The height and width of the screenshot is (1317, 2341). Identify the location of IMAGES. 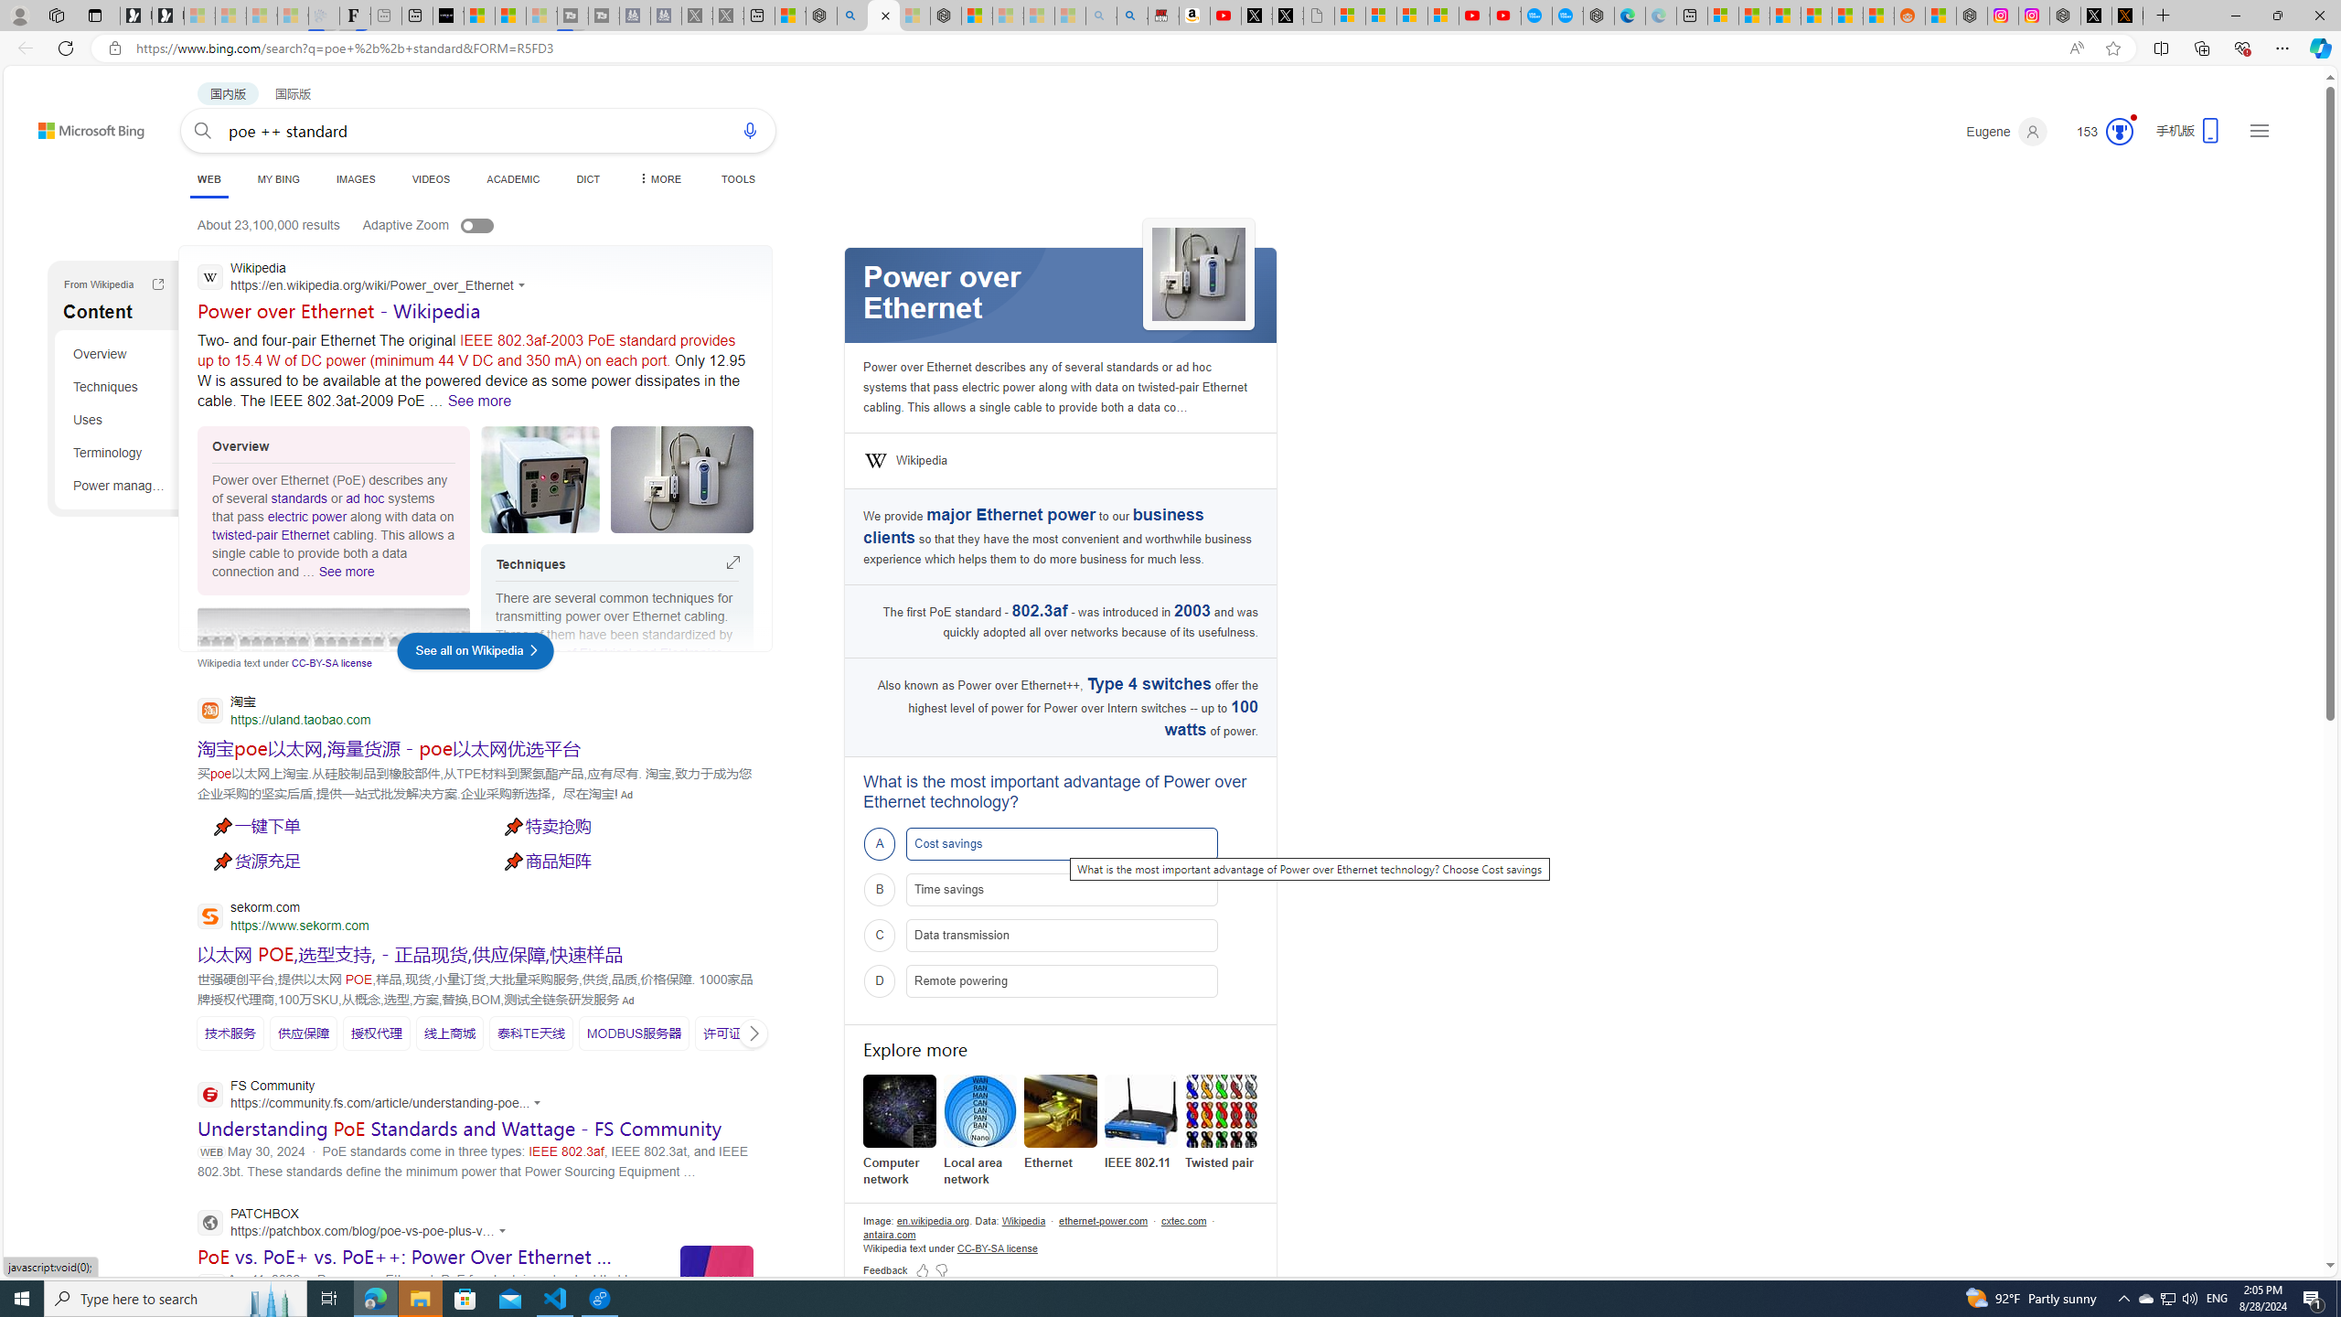
(355, 179).